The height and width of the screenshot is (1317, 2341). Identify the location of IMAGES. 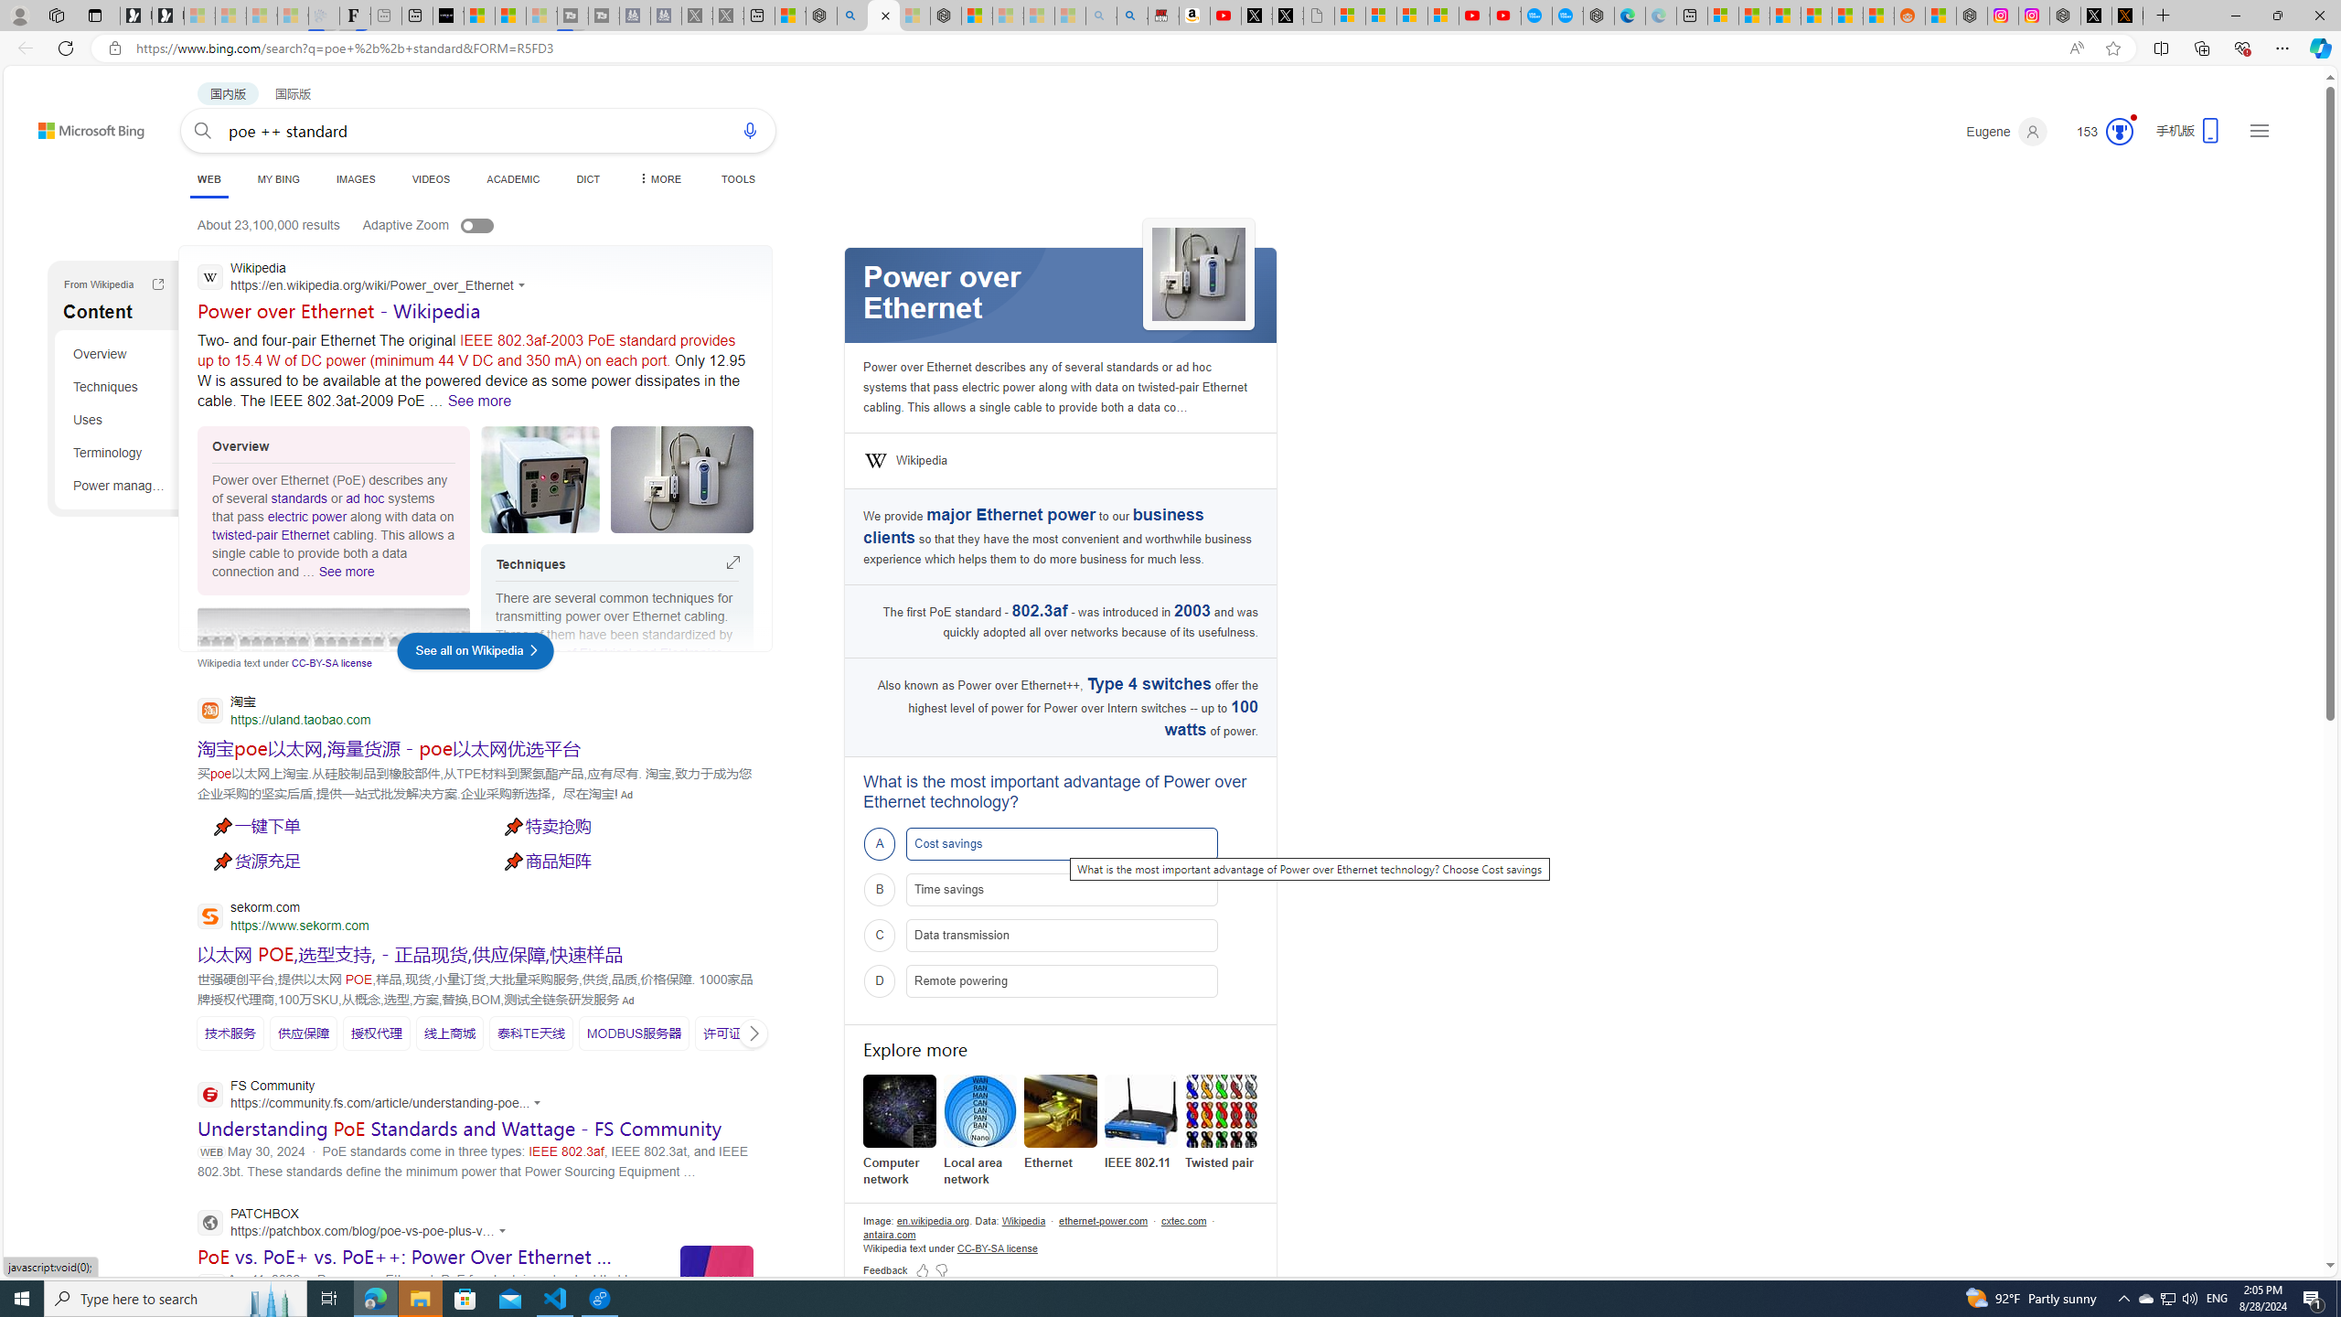
(355, 179).